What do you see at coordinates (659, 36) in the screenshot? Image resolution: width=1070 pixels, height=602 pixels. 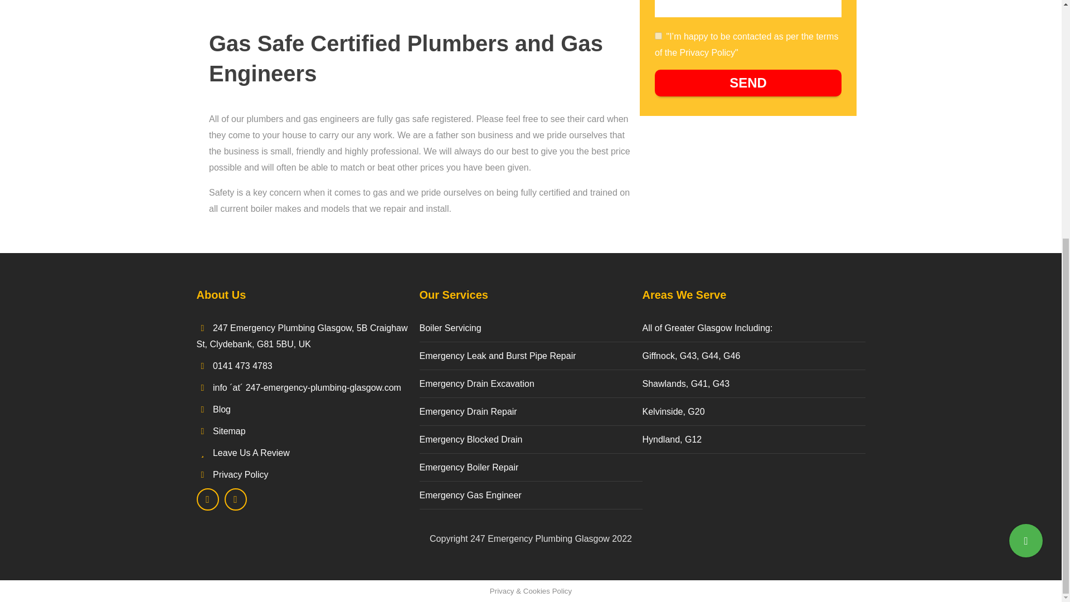 I see `1` at bounding box center [659, 36].